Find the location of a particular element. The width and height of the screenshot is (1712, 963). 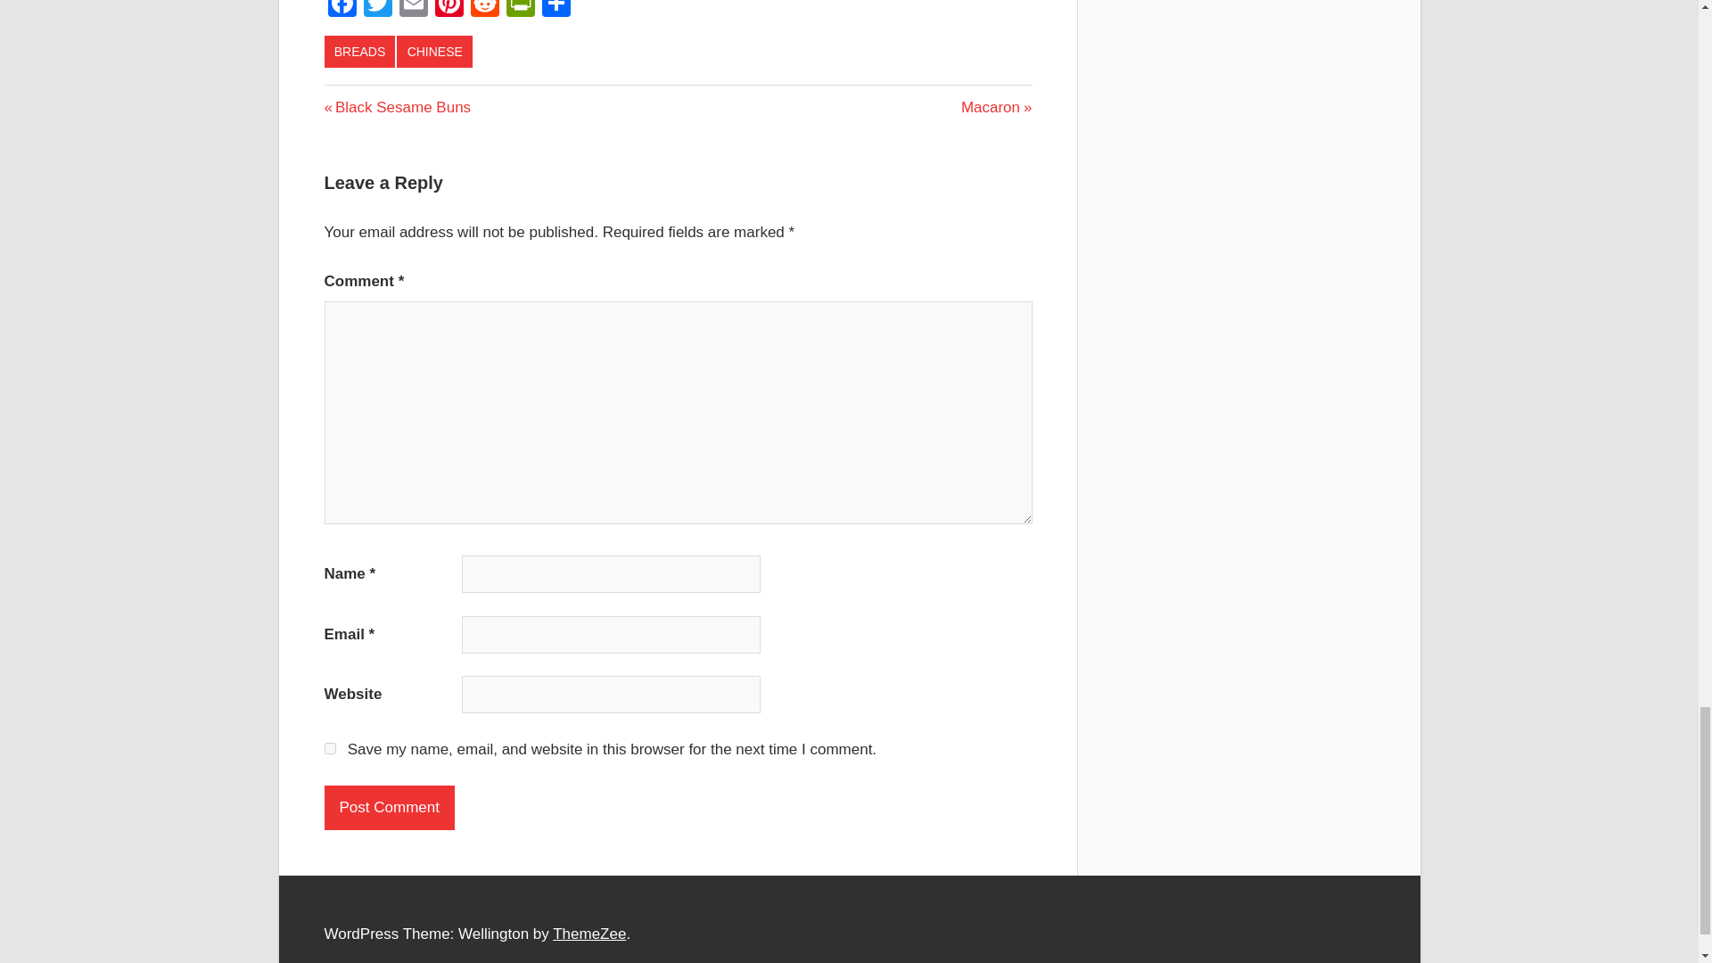

Twitter is located at coordinates (377, 11).